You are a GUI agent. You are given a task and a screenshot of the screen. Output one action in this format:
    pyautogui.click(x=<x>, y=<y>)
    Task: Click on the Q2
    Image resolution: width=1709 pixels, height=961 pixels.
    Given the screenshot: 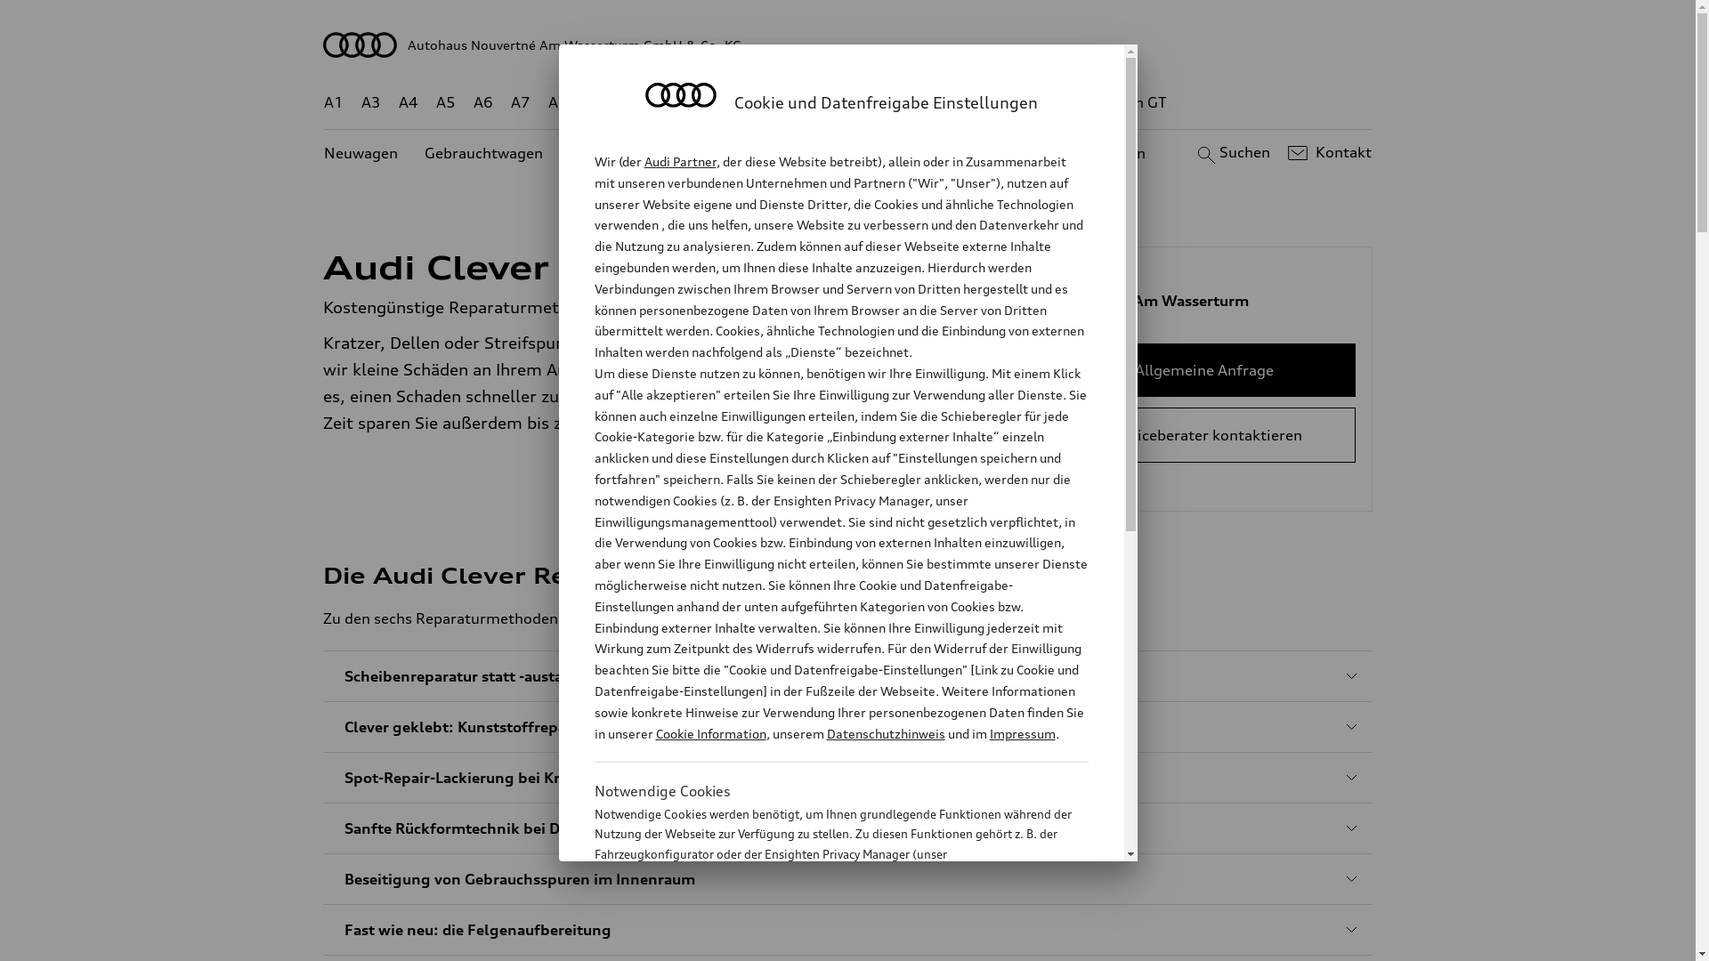 What is the action you would take?
    pyautogui.click(x=596, y=103)
    